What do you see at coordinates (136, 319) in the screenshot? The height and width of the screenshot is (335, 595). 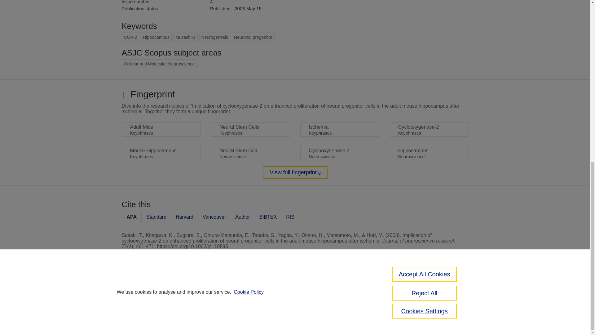 I see `Cookies Settings` at bounding box center [136, 319].